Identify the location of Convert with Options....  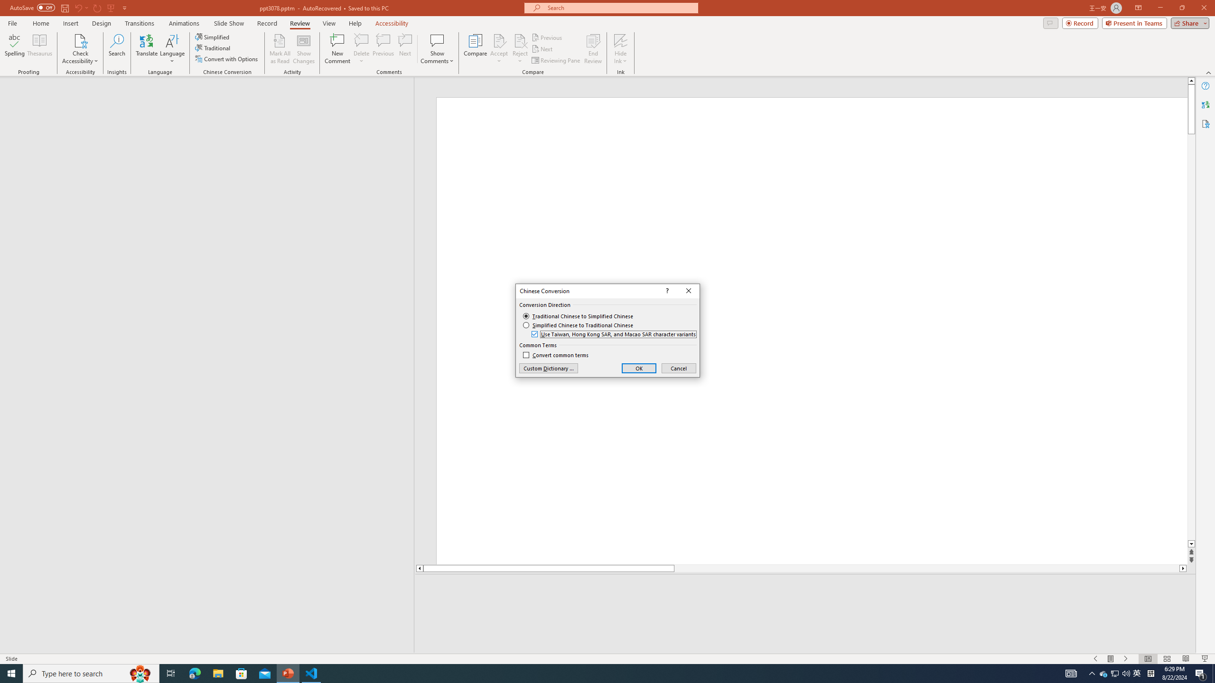
(227, 59).